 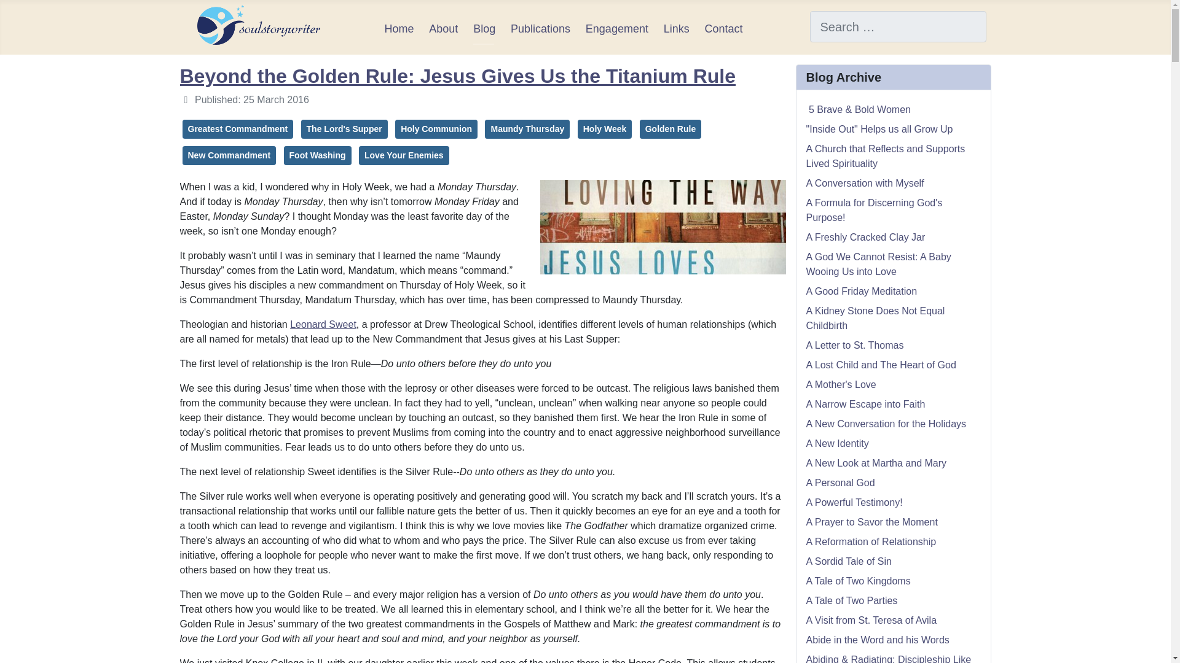 I want to click on Contact, so click(x=724, y=28).